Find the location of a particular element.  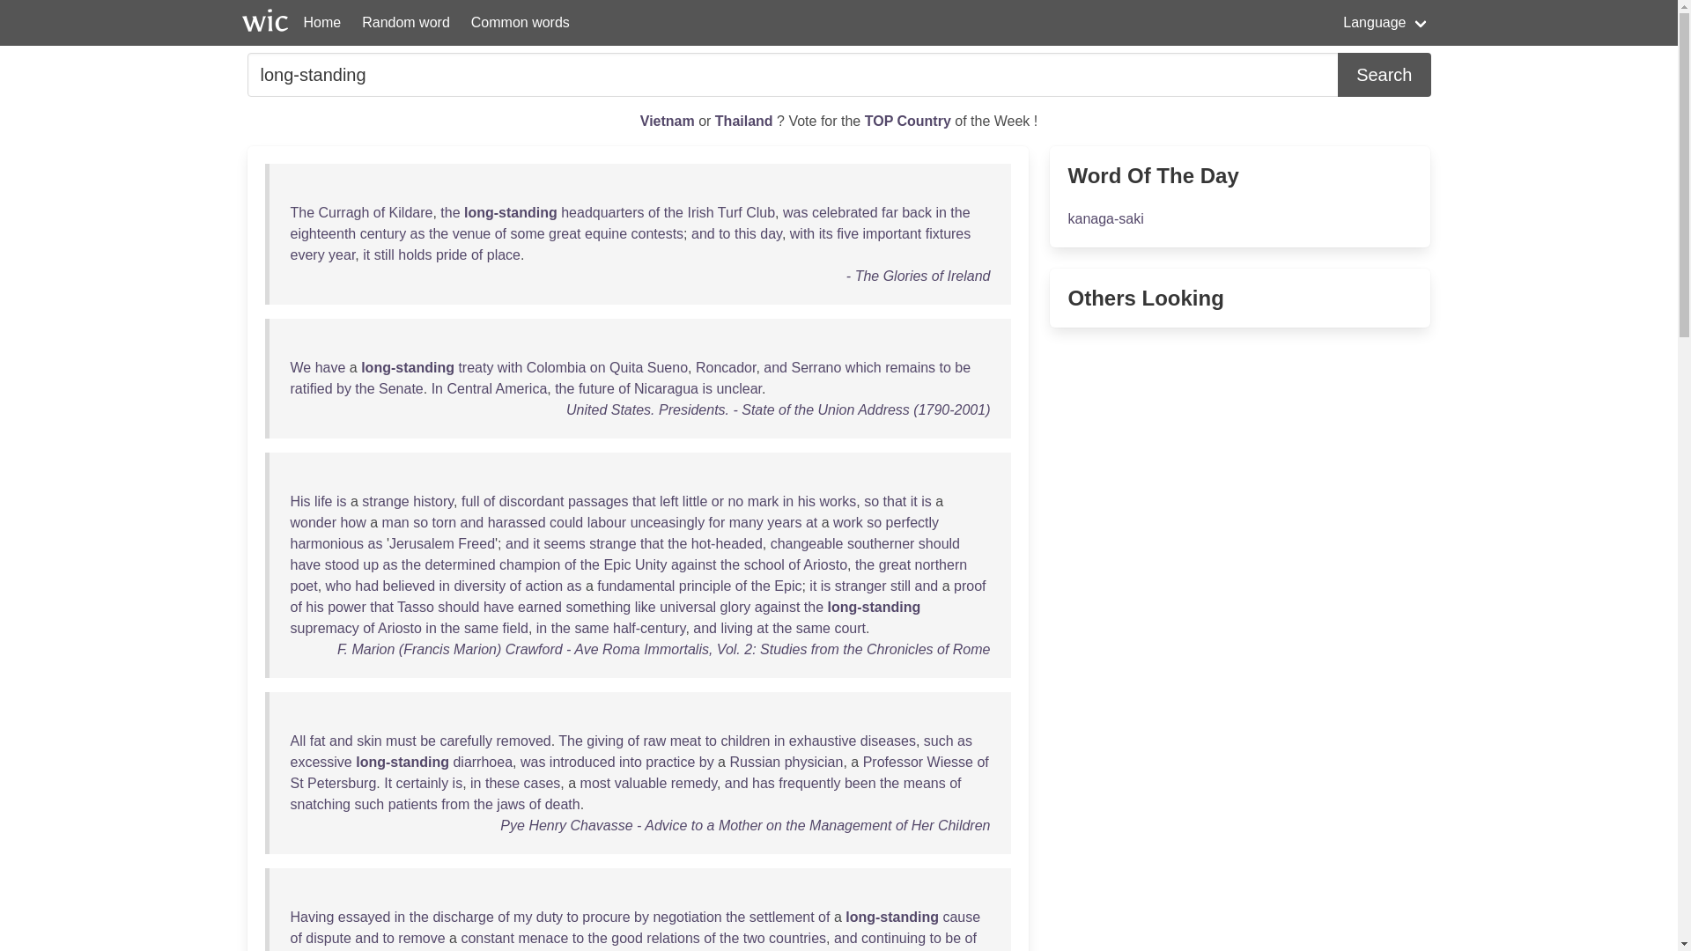

long-standing is located at coordinates (793, 75).